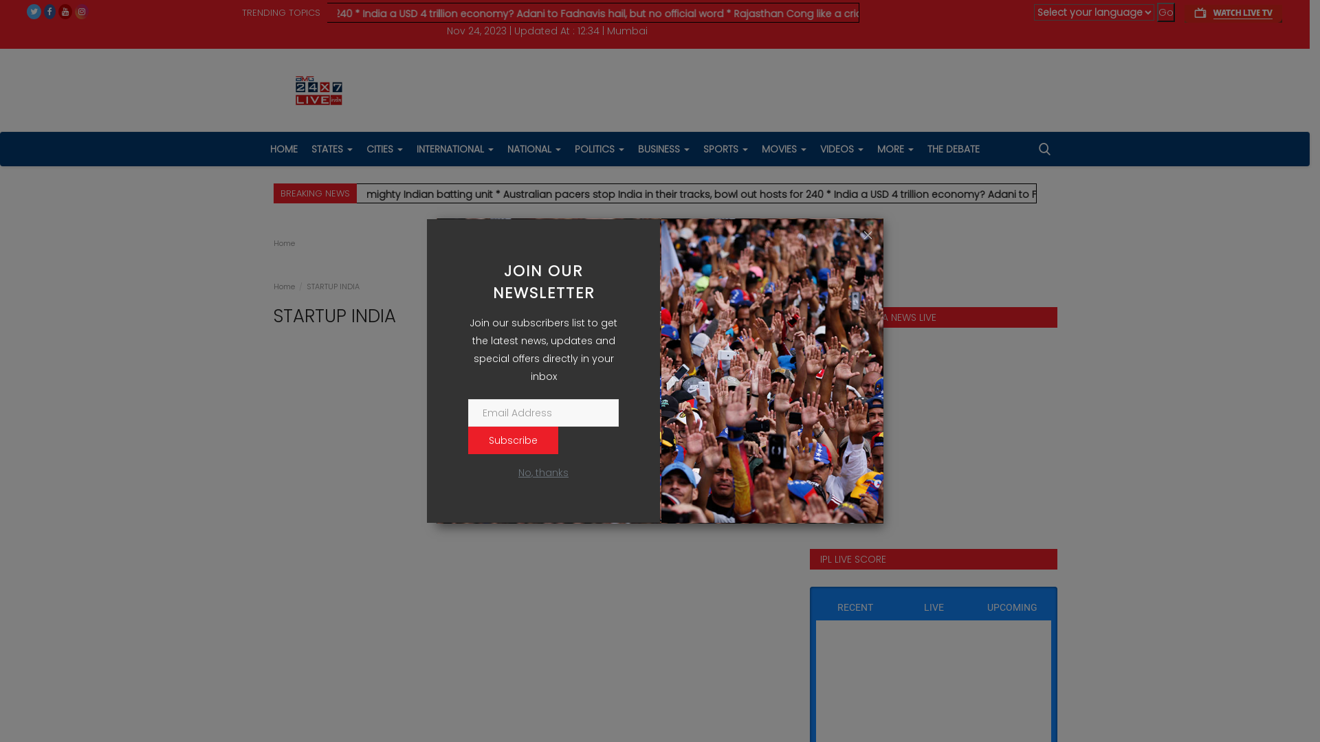 The height and width of the screenshot is (742, 1320). Describe the element at coordinates (895, 149) in the screenshot. I see `MORE` at that location.